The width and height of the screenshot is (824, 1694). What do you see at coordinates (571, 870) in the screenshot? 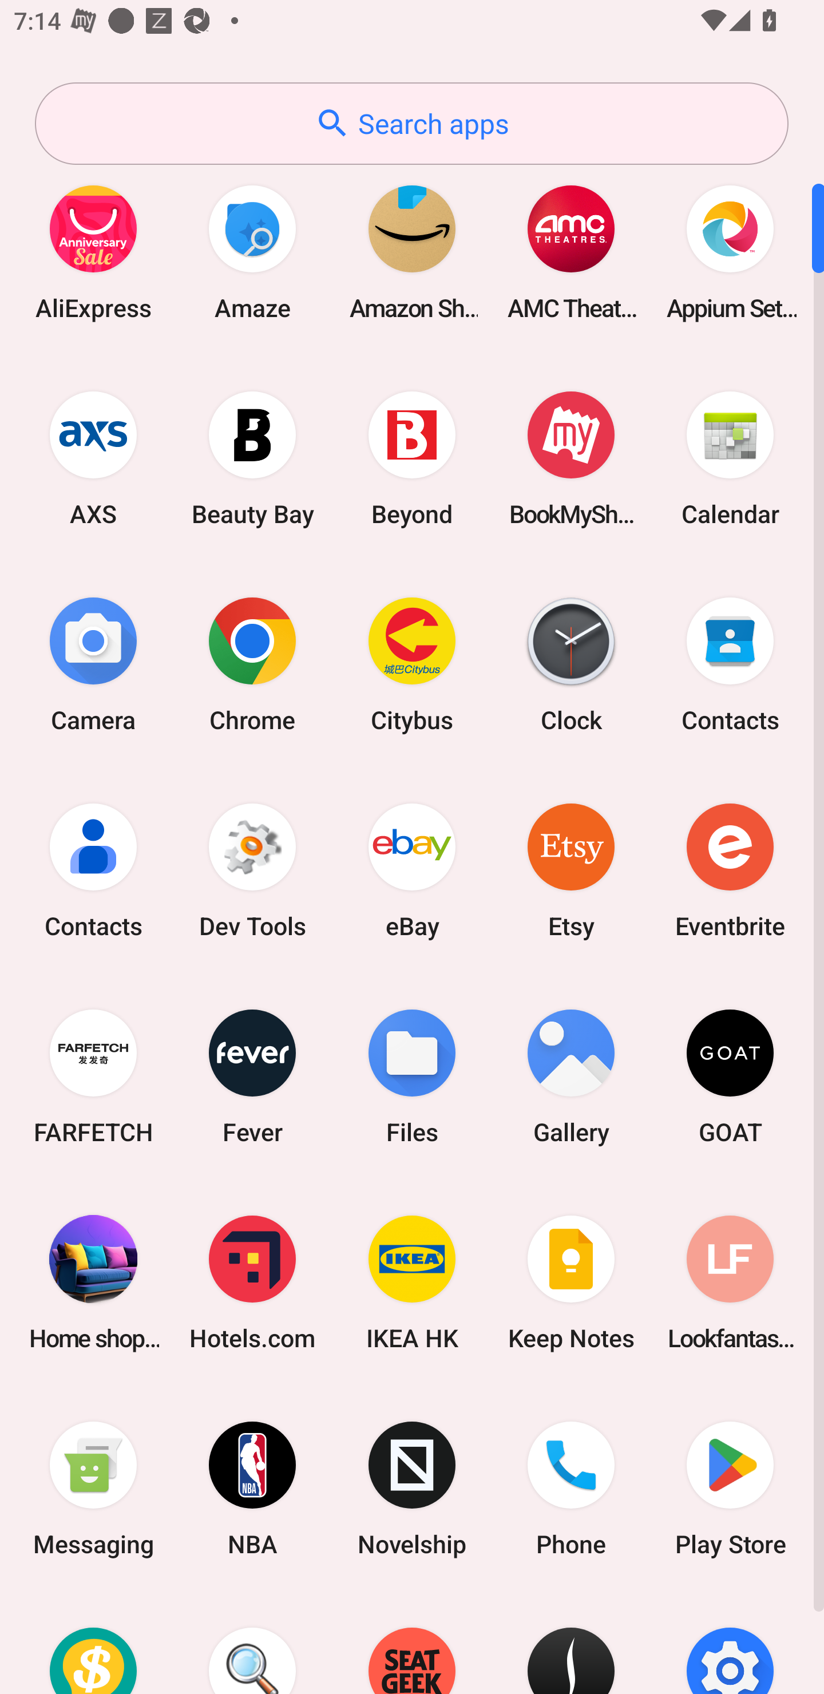
I see `Etsy` at bounding box center [571, 870].